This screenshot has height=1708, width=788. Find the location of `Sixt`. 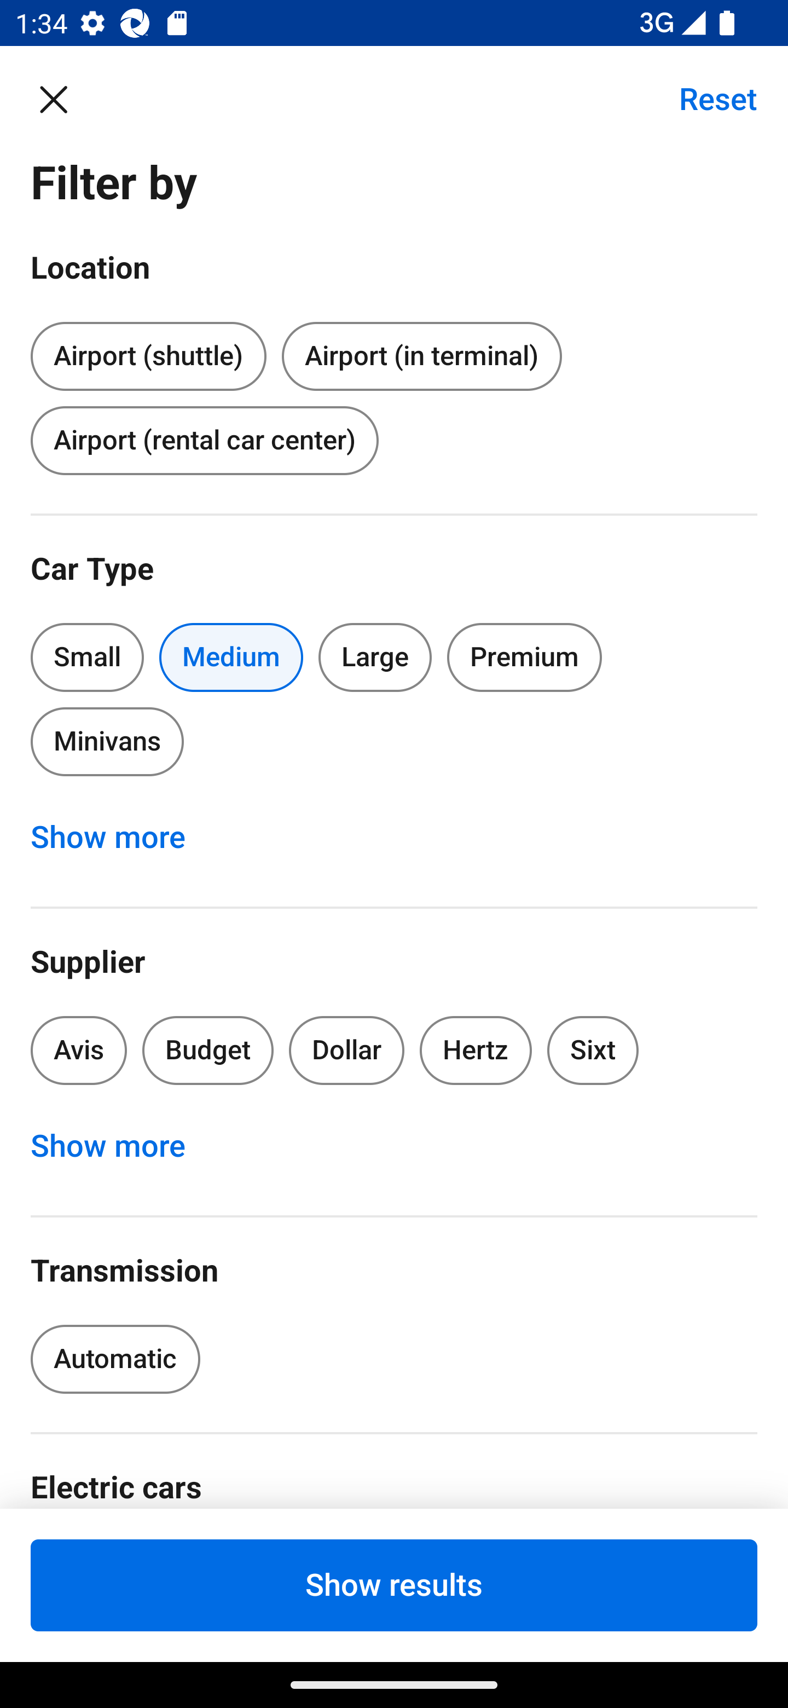

Sixt is located at coordinates (593, 1050).